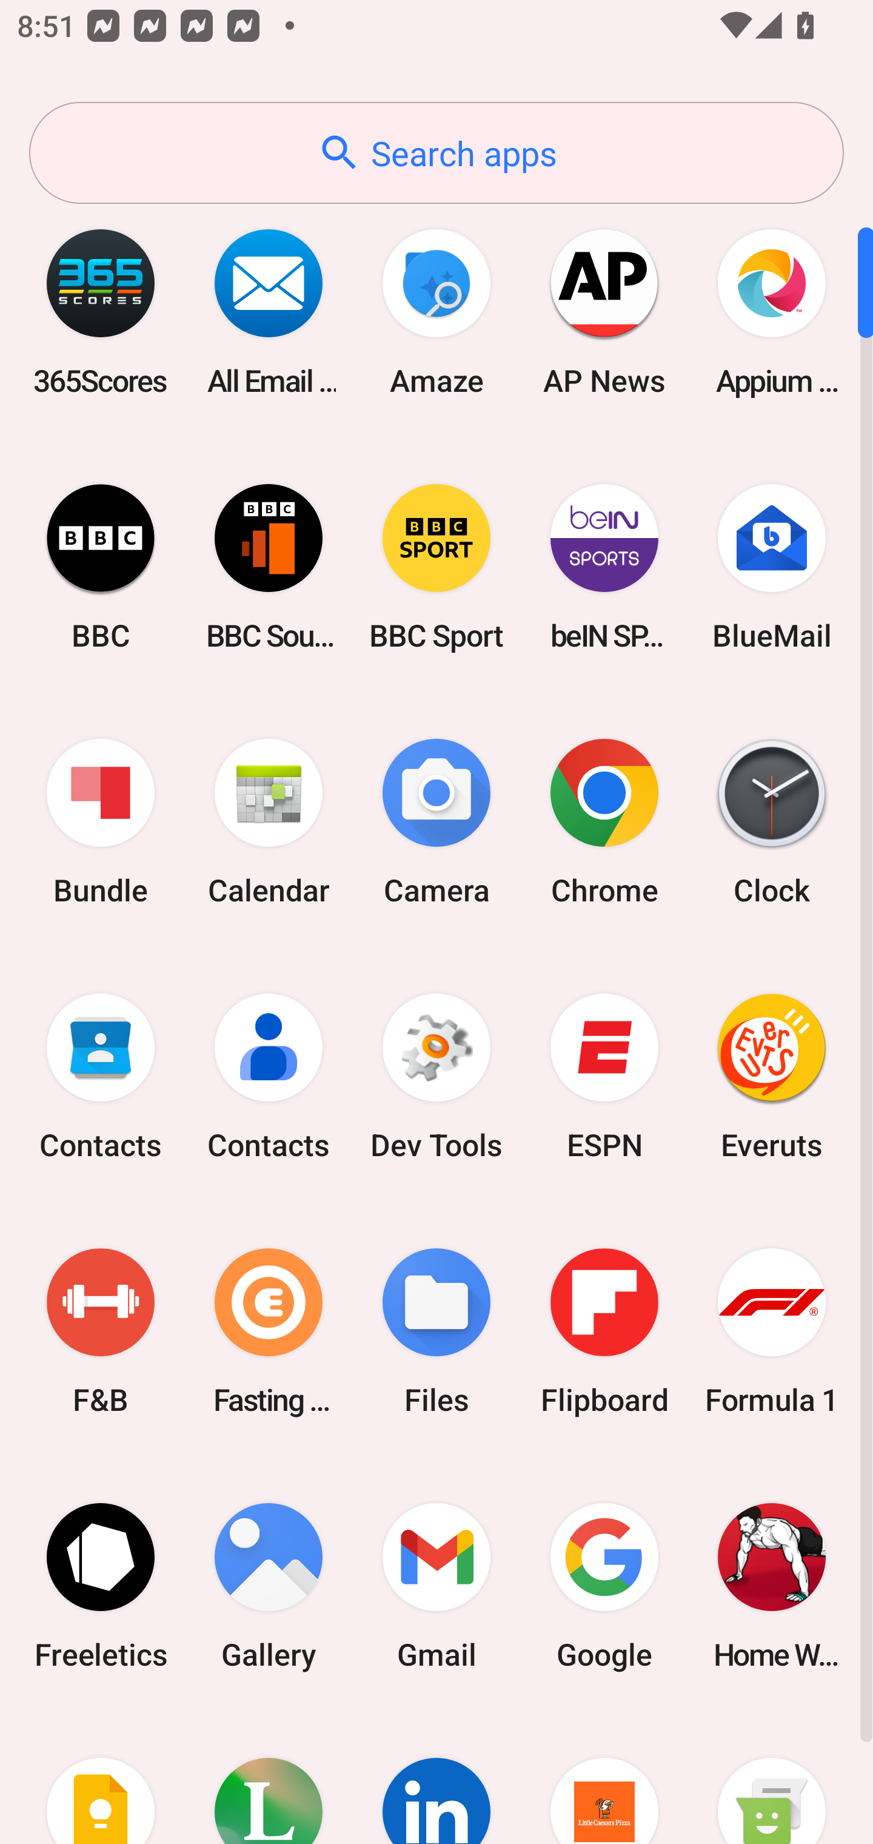 This screenshot has width=873, height=1844. Describe the element at coordinates (269, 312) in the screenshot. I see `All Email Connect` at that location.